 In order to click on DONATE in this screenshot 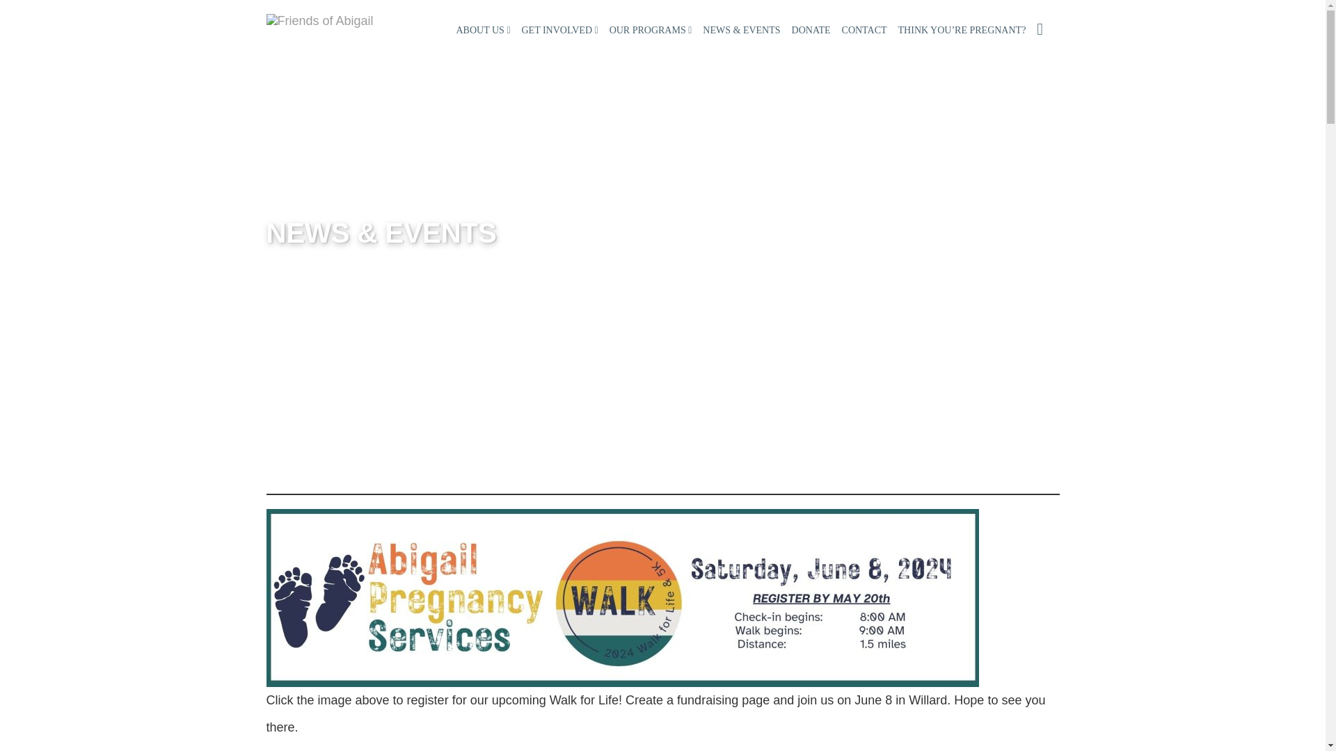, I will do `click(811, 31)`.